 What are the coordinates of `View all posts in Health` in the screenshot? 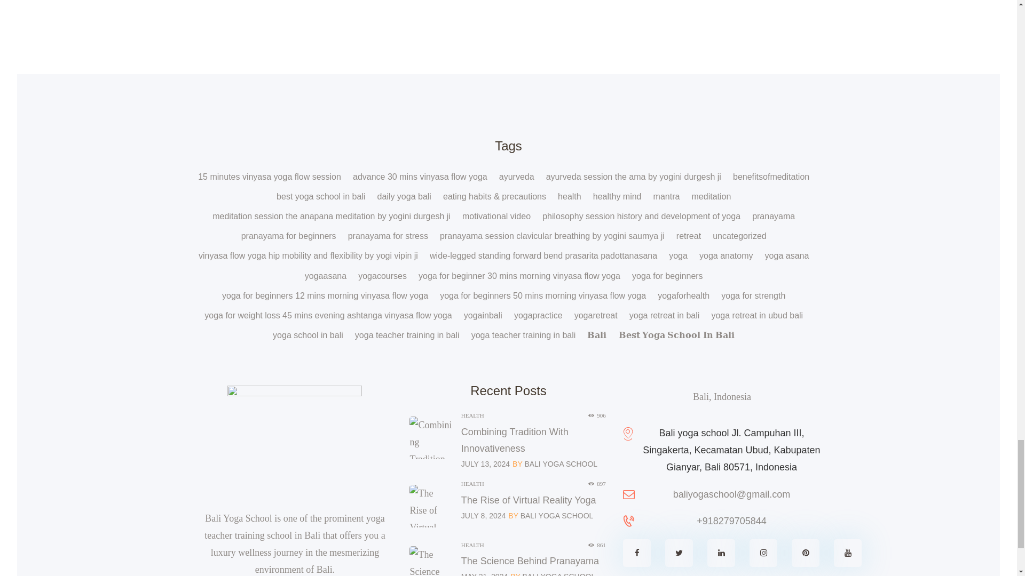 It's located at (472, 483).